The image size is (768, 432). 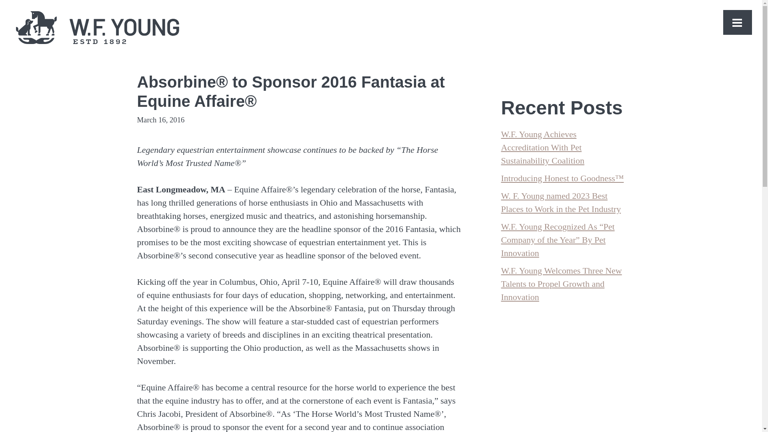 What do you see at coordinates (98, 28) in the screenshot?
I see `W.F. Young` at bounding box center [98, 28].